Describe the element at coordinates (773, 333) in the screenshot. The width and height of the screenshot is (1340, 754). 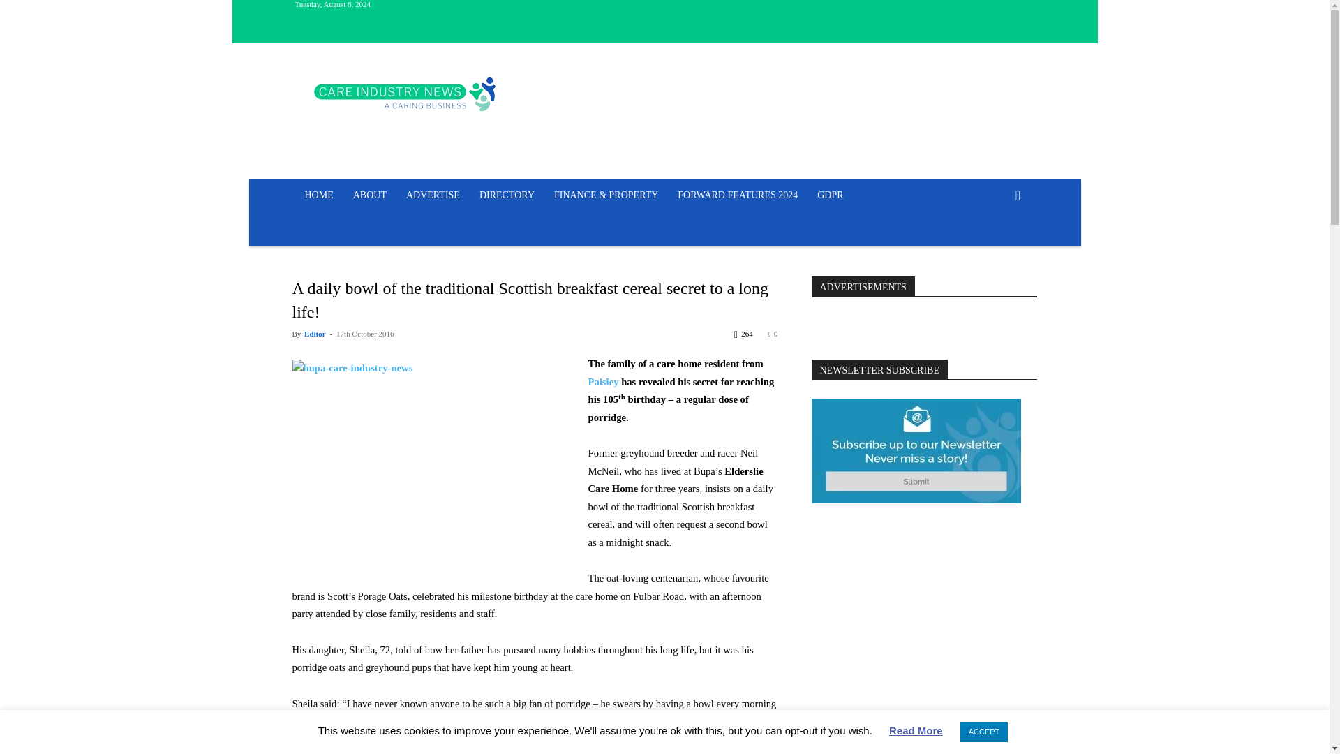
I see `0` at that location.